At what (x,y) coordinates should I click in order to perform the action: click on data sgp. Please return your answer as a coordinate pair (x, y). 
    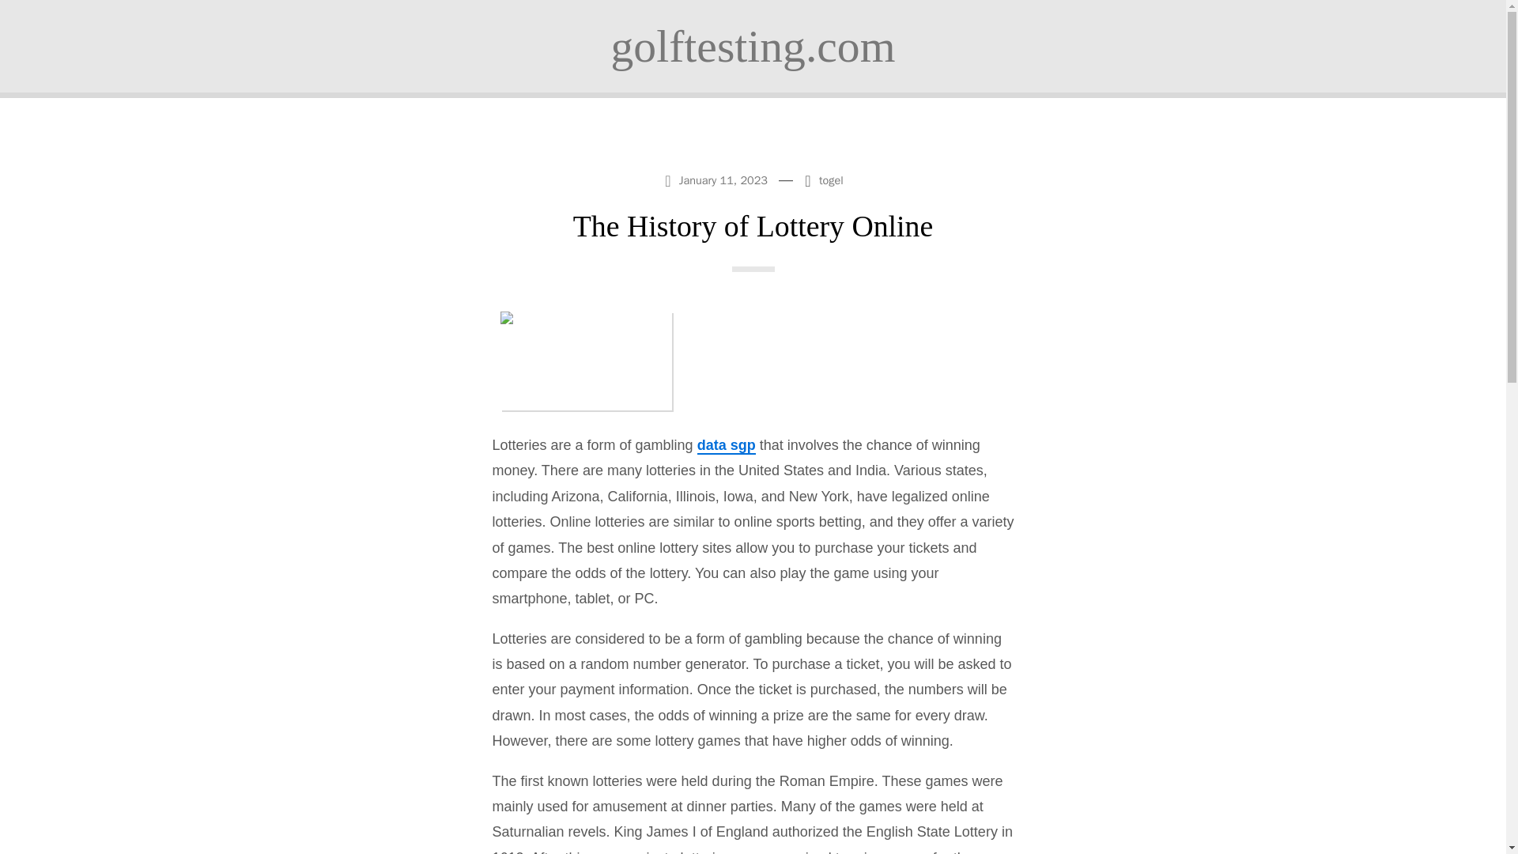
    Looking at the image, I should click on (726, 445).